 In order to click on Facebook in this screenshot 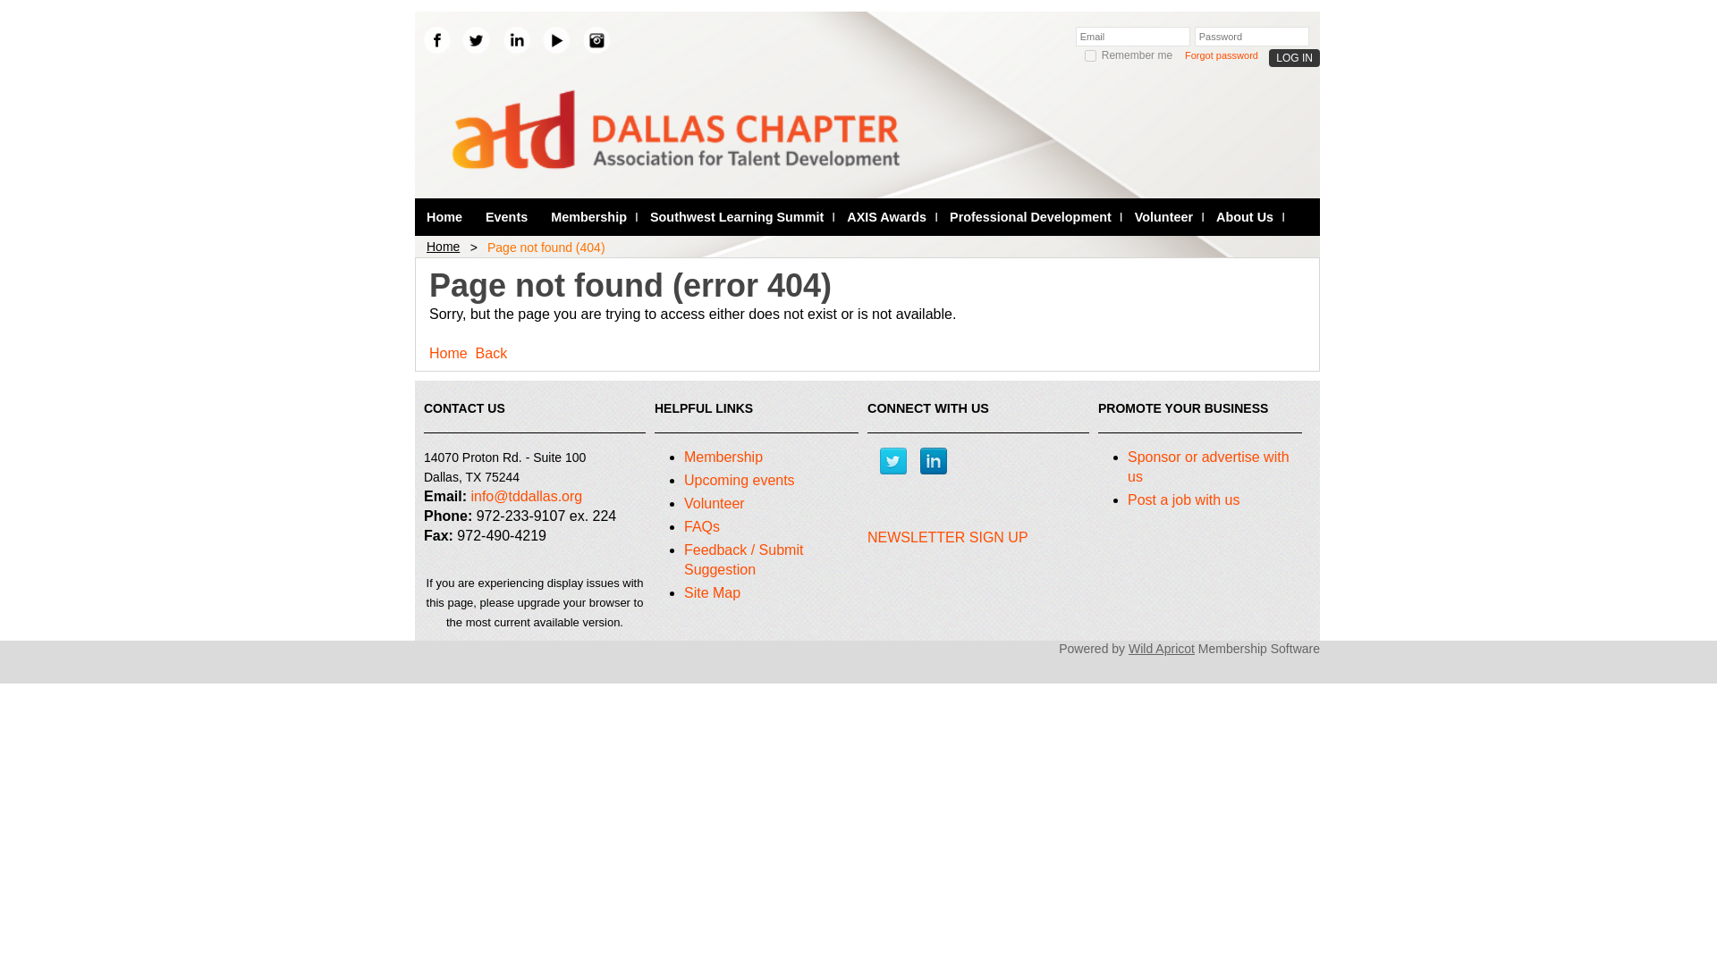, I will do `click(436, 40)`.